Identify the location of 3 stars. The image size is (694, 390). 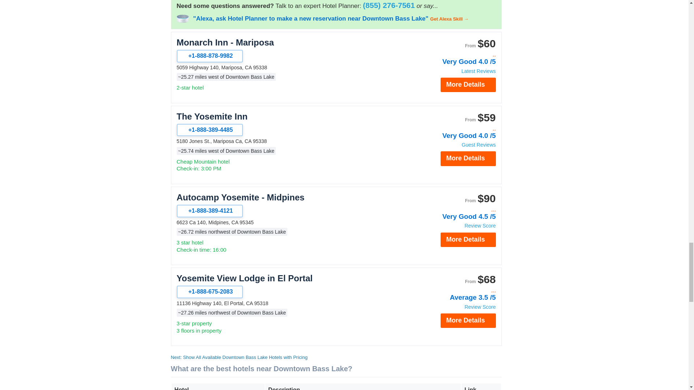
(457, 290).